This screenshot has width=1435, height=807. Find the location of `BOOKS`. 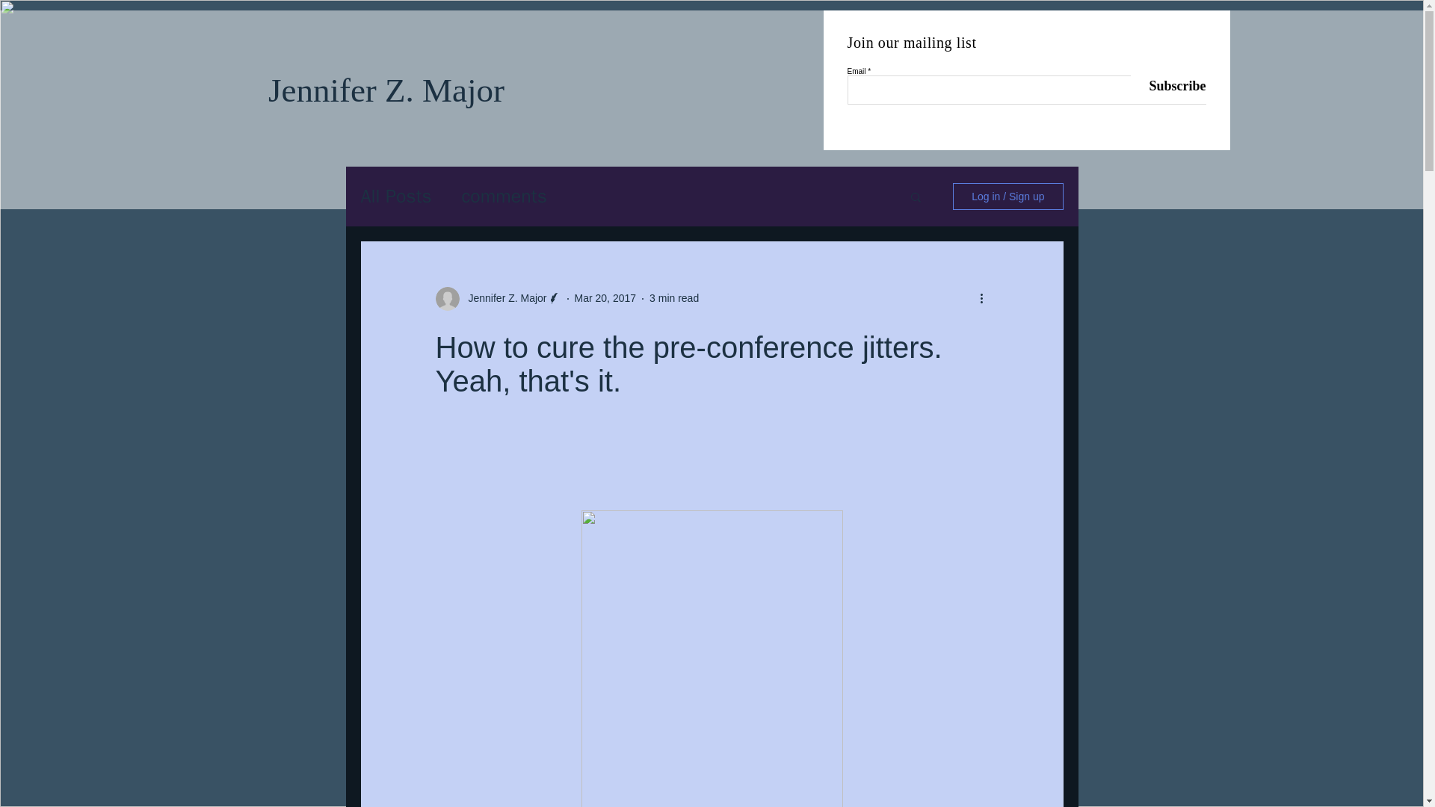

BOOKS is located at coordinates (577, 179).